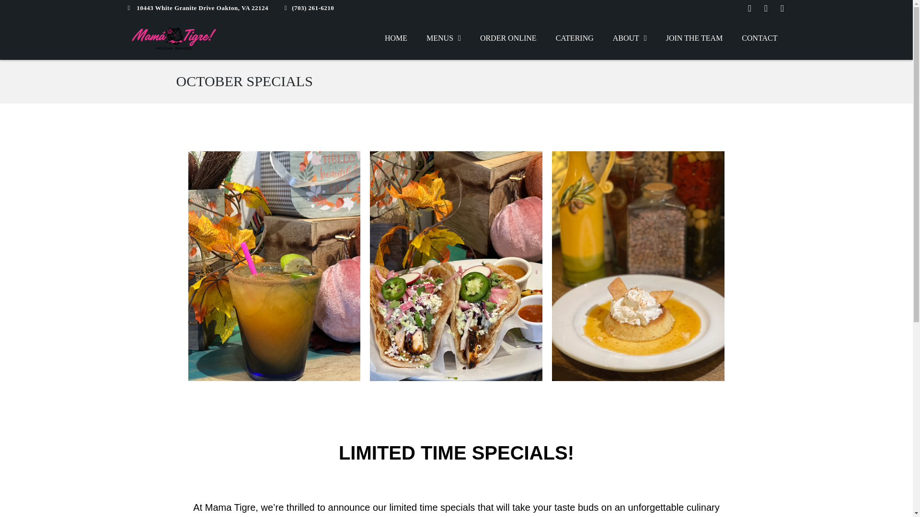 Image resolution: width=920 pixels, height=517 pixels. What do you see at coordinates (630, 38) in the screenshot?
I see `ABOUT` at bounding box center [630, 38].